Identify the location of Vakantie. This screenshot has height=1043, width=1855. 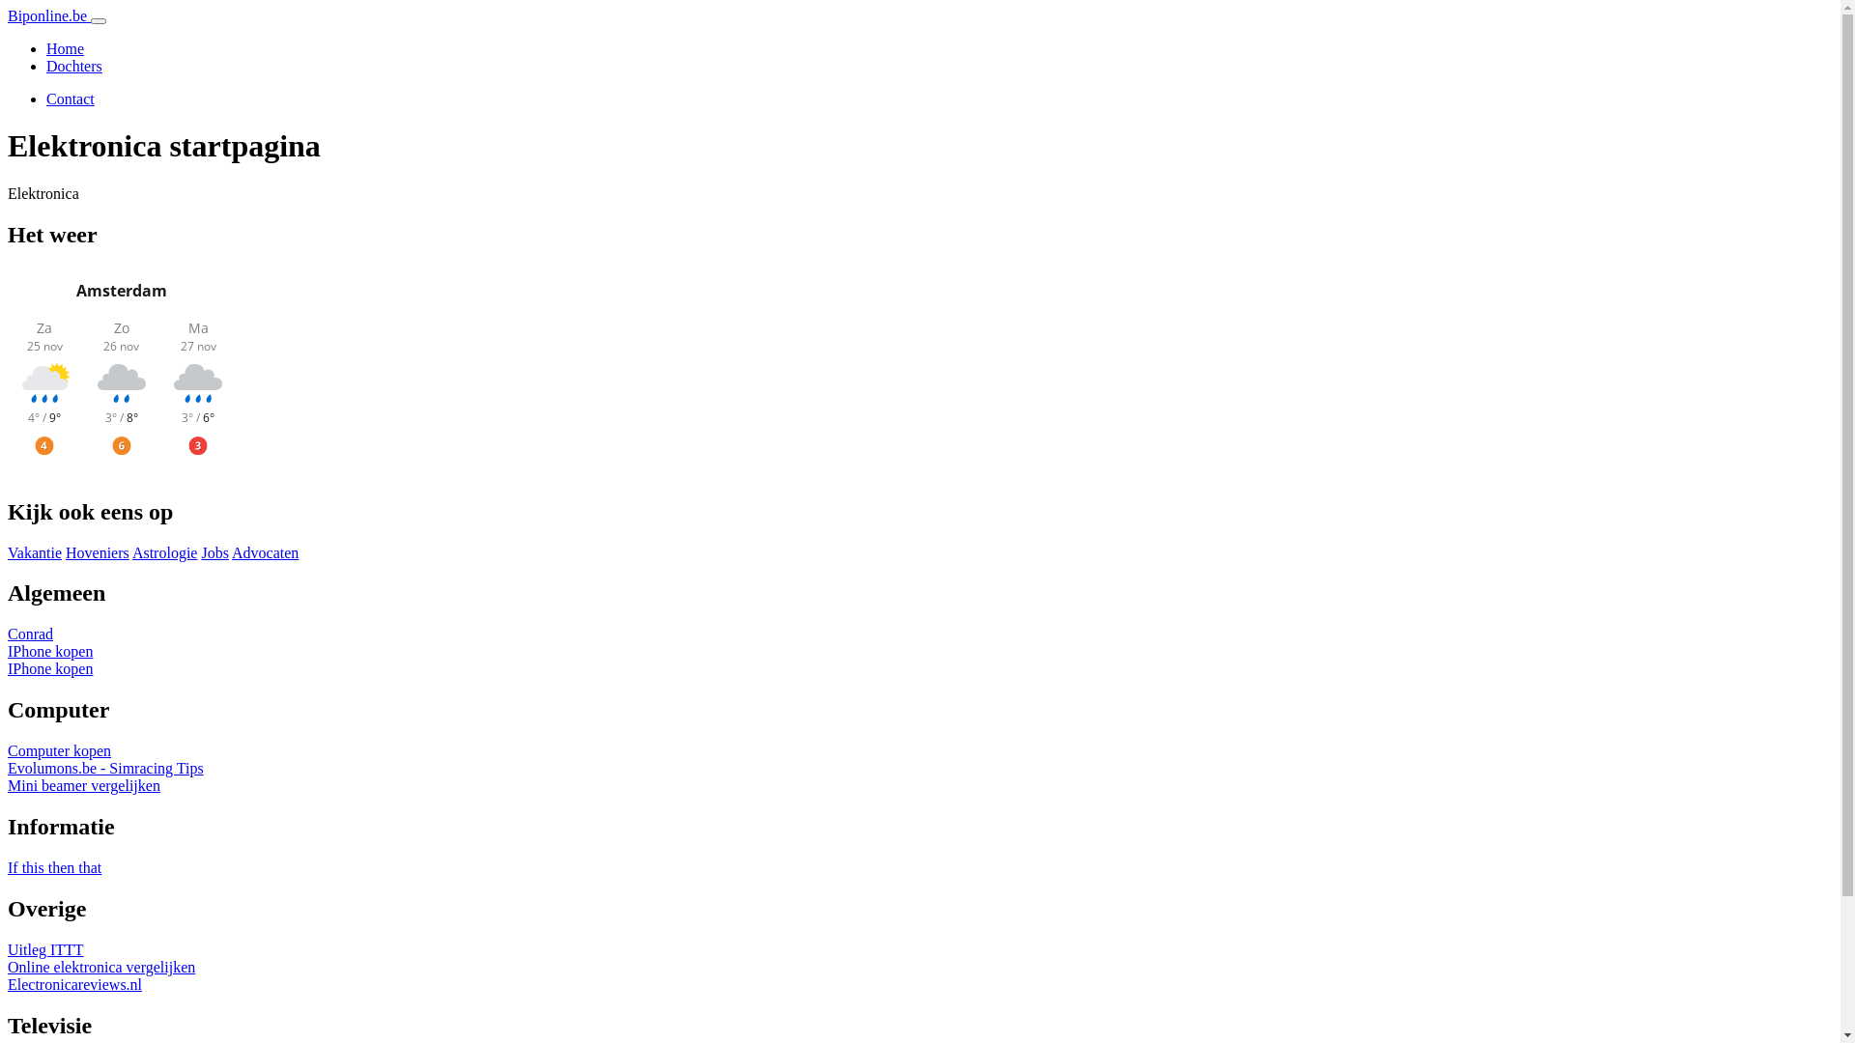
(35, 552).